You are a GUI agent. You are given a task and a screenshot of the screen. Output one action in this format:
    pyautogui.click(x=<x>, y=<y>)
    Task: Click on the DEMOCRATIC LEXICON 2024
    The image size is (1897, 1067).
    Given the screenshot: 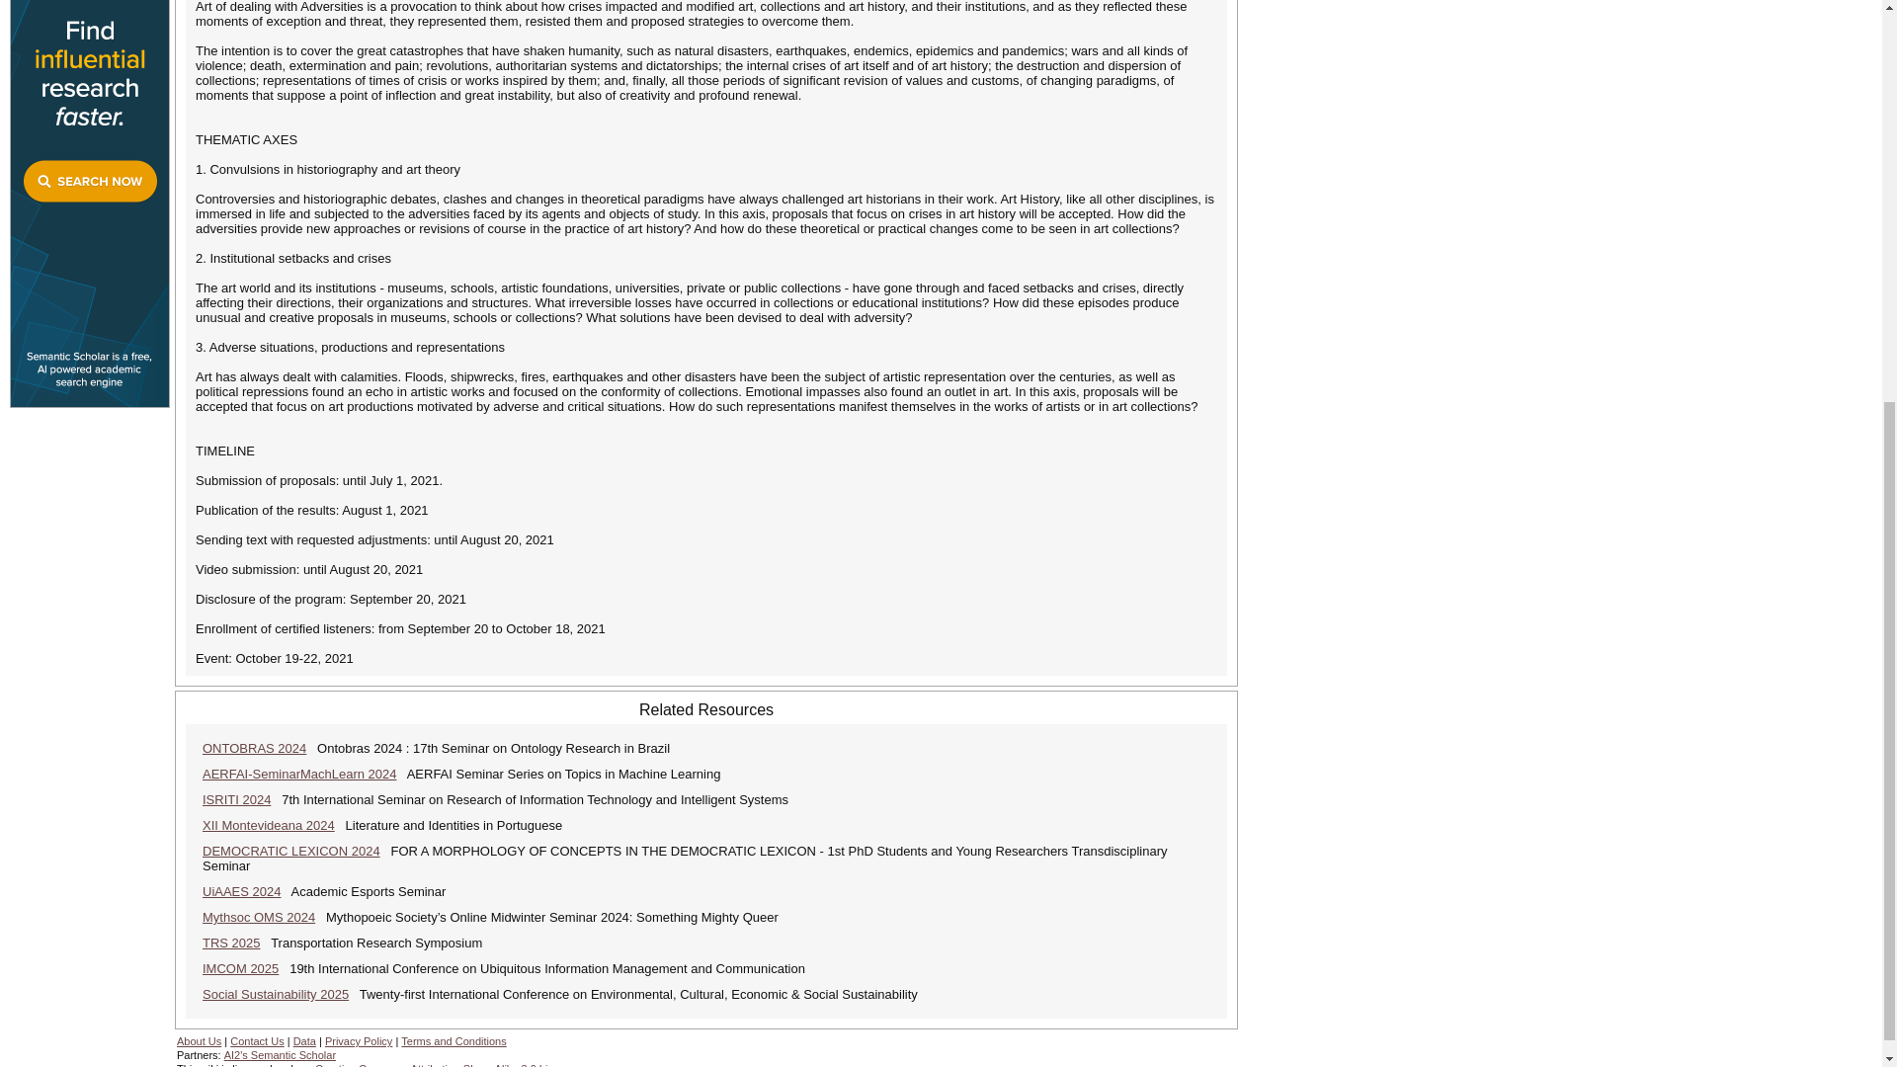 What is the action you would take?
    pyautogui.click(x=291, y=852)
    